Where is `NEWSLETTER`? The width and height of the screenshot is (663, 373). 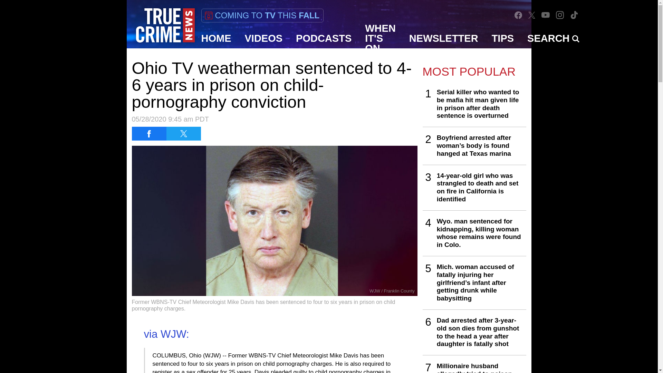
NEWSLETTER is located at coordinates (444, 38).